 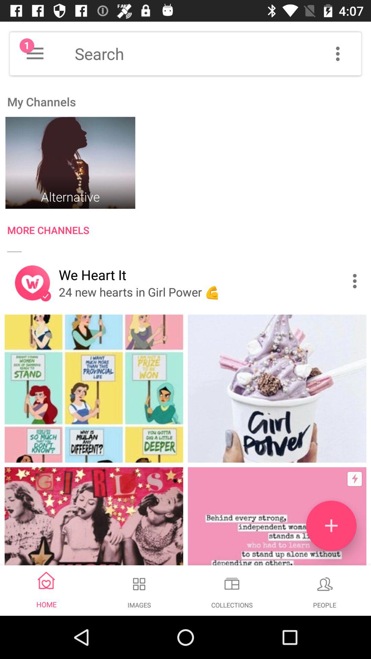 What do you see at coordinates (189, 231) in the screenshot?
I see `jump until more channels` at bounding box center [189, 231].